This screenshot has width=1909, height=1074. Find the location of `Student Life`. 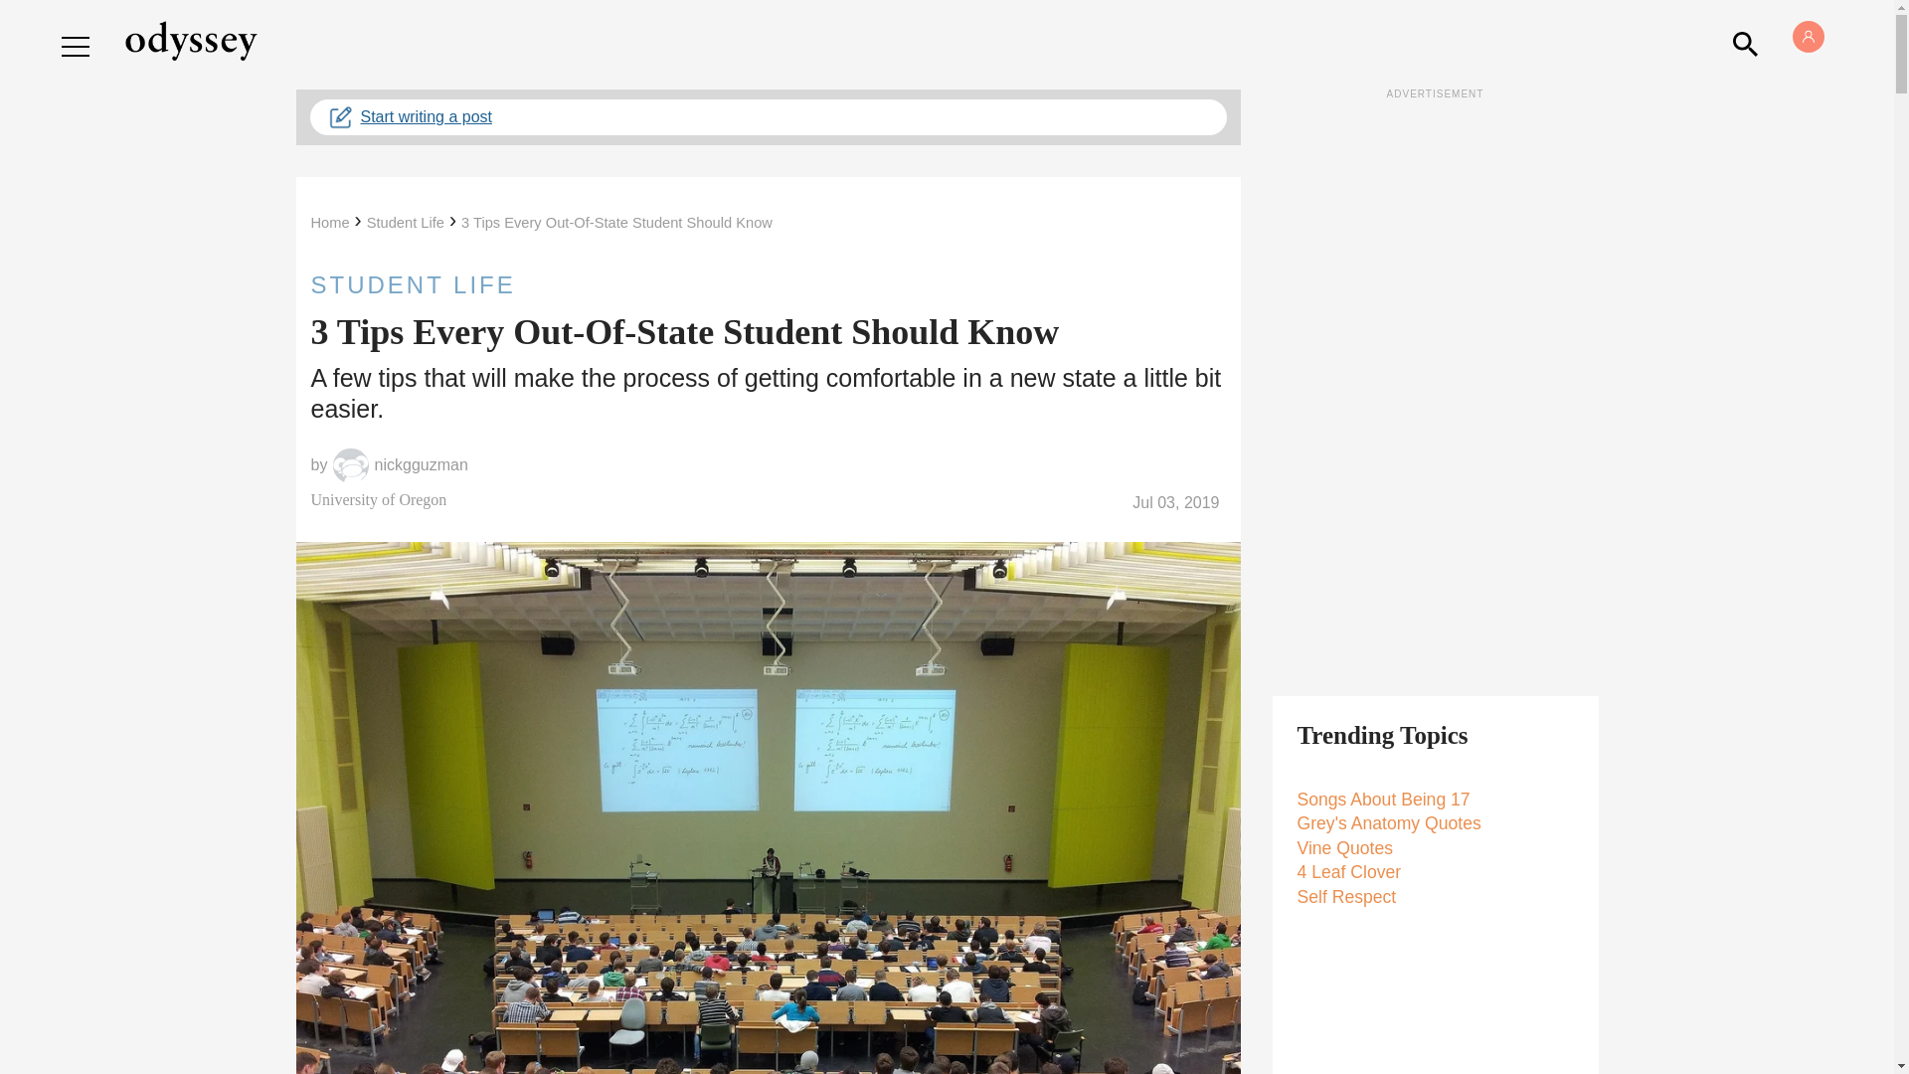

Student Life is located at coordinates (406, 223).